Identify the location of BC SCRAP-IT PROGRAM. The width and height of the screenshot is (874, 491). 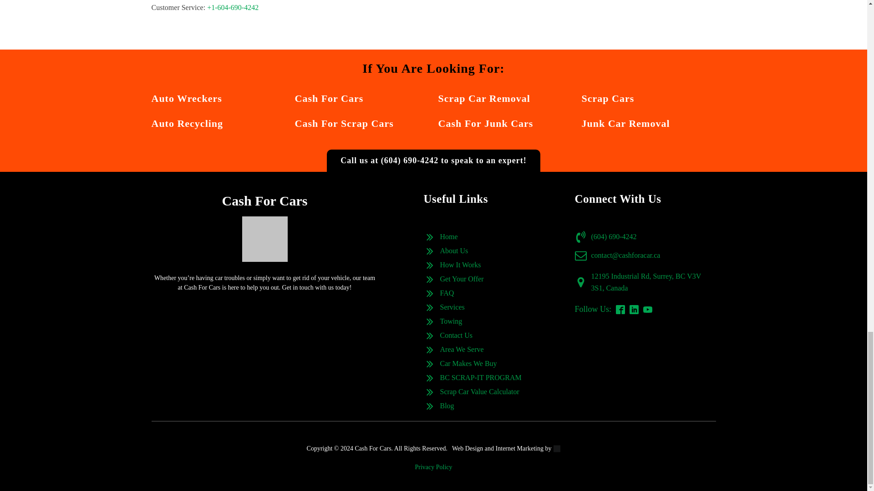
(480, 377).